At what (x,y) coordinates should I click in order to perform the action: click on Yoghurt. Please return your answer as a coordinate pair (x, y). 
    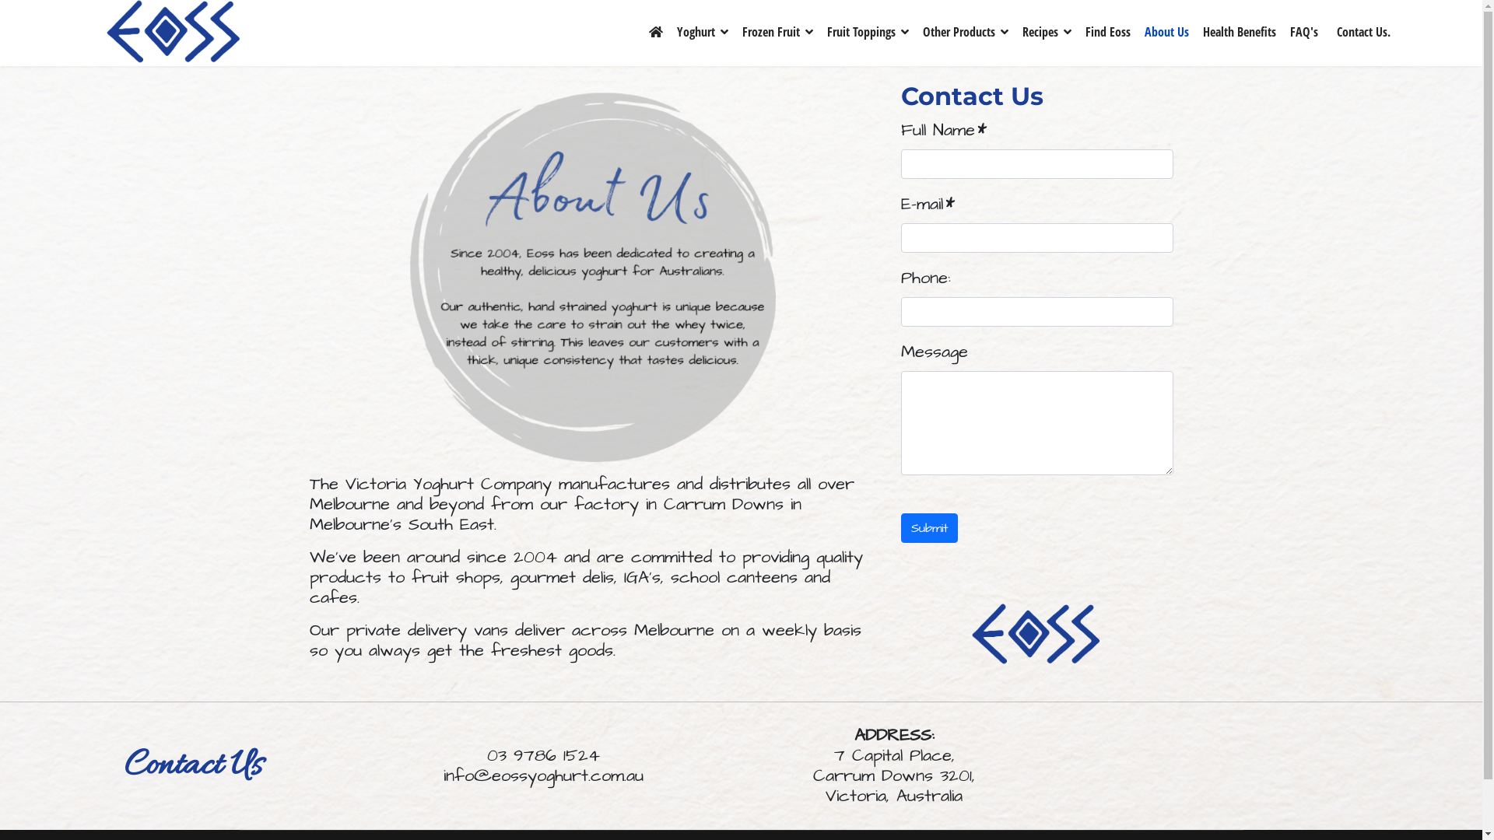
    Looking at the image, I should click on (703, 31).